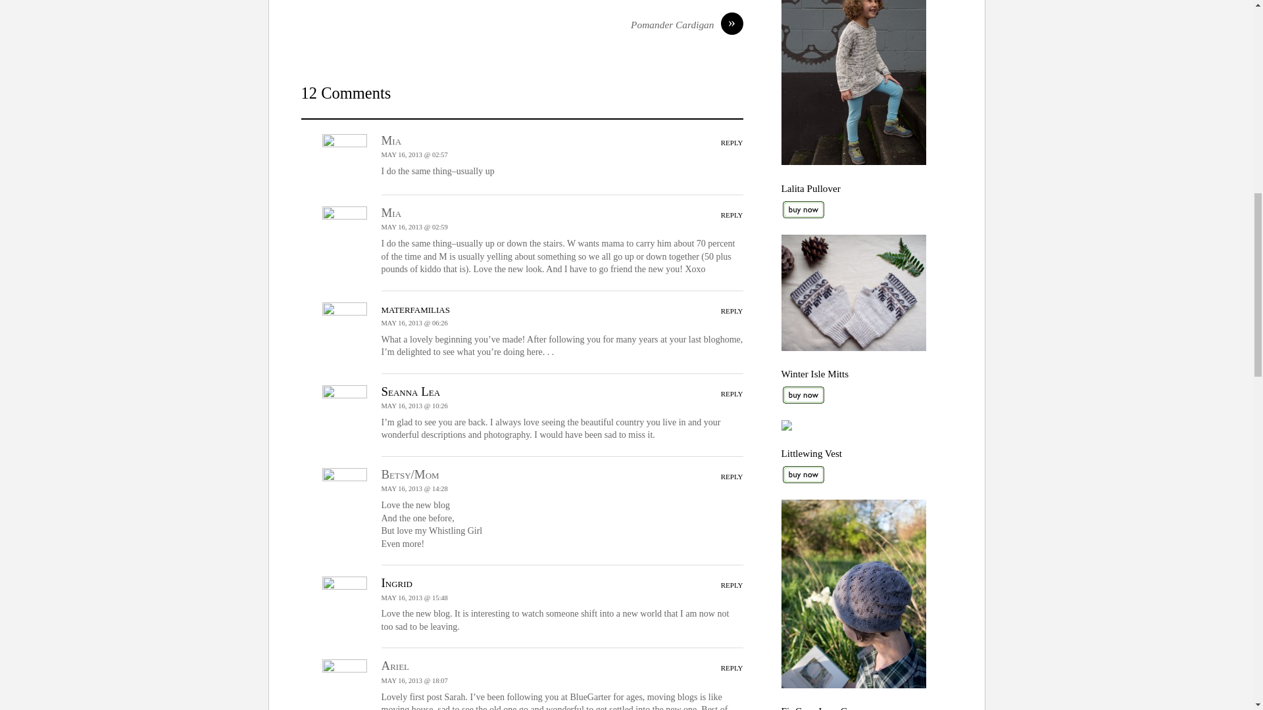  What do you see at coordinates (732, 667) in the screenshot?
I see `REPLY` at bounding box center [732, 667].